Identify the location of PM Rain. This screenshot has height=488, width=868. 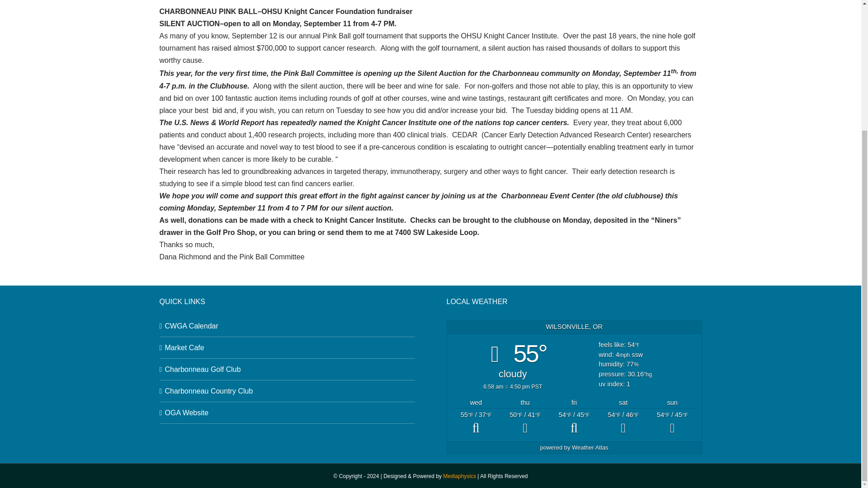
(525, 423).